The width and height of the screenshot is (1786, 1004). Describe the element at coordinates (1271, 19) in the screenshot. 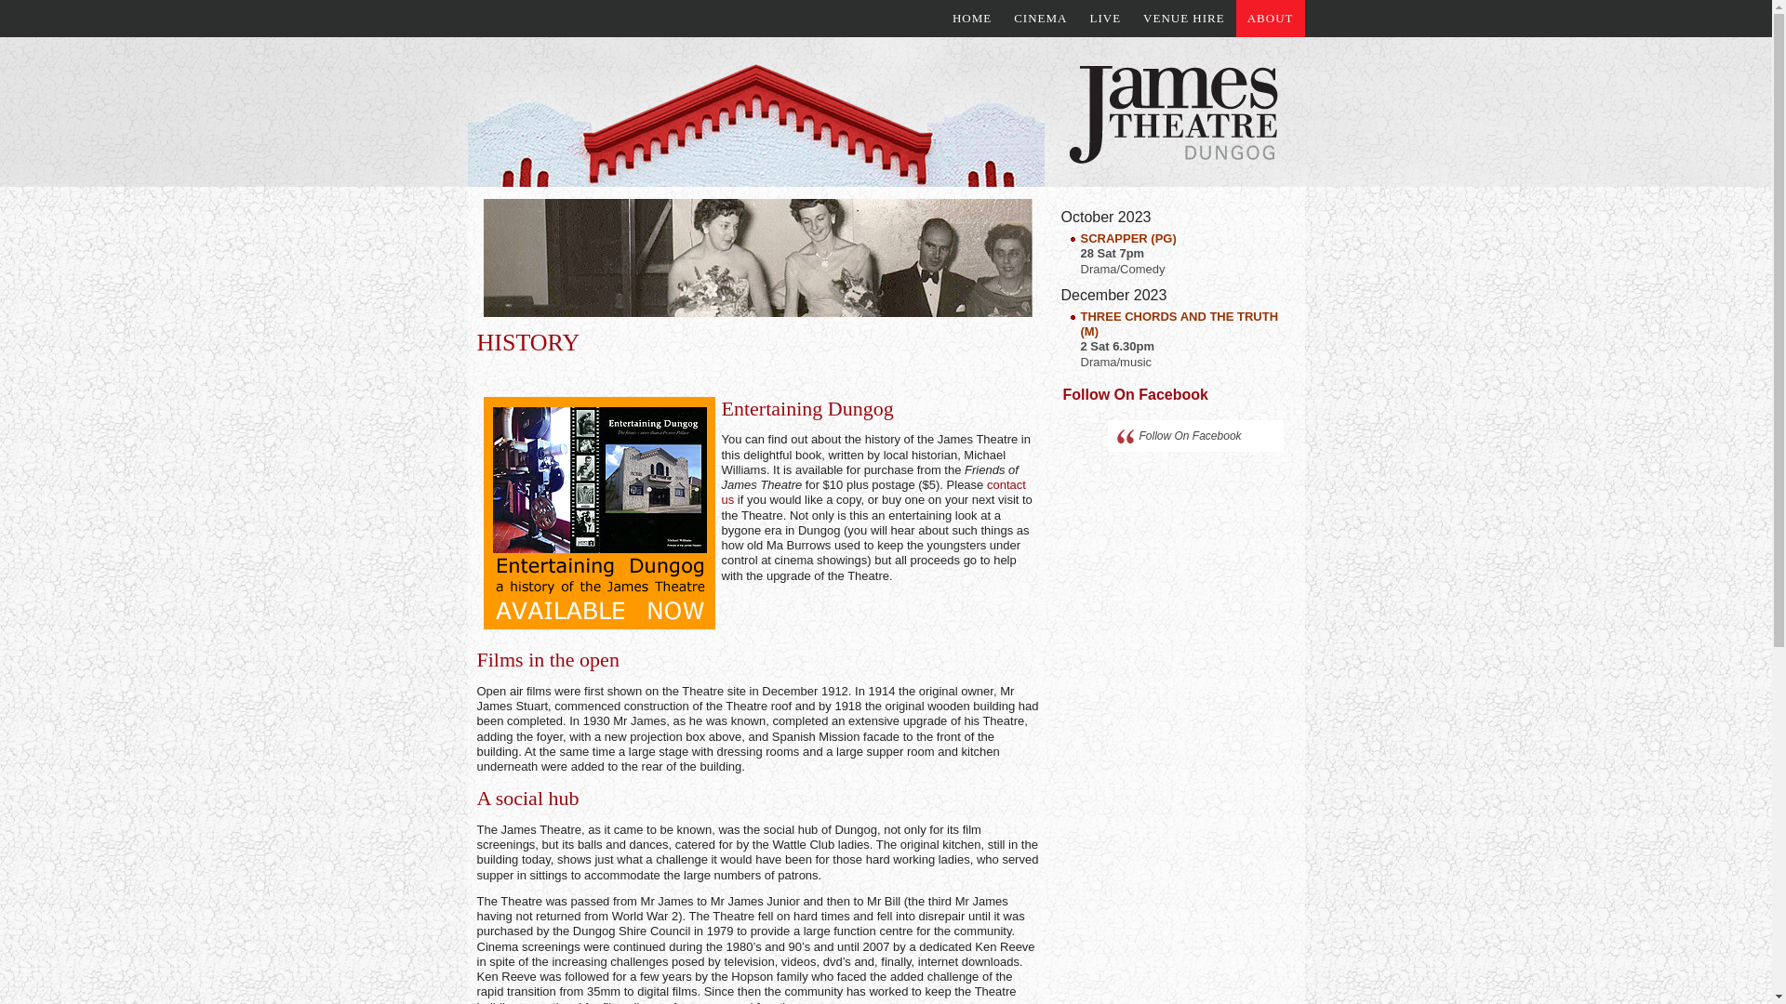

I see `ABOUT` at that location.